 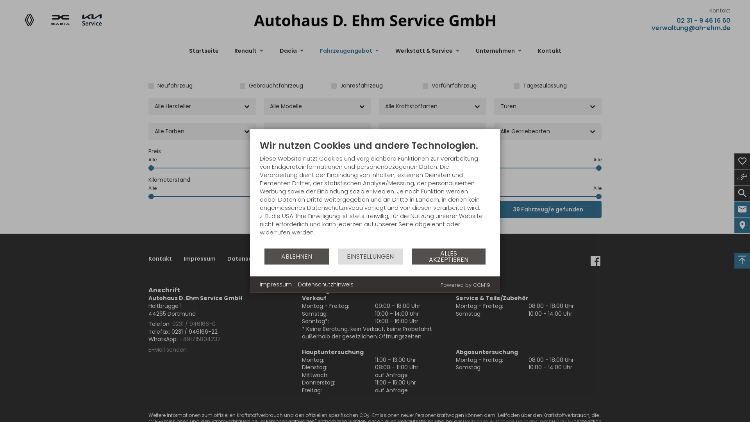 I want to click on AGB, so click(x=283, y=259).